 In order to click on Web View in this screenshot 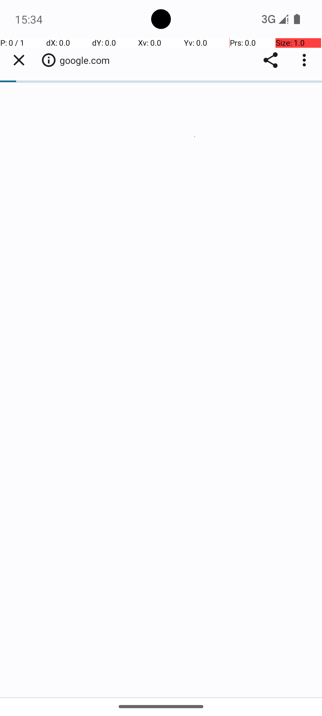, I will do `click(161, 368)`.